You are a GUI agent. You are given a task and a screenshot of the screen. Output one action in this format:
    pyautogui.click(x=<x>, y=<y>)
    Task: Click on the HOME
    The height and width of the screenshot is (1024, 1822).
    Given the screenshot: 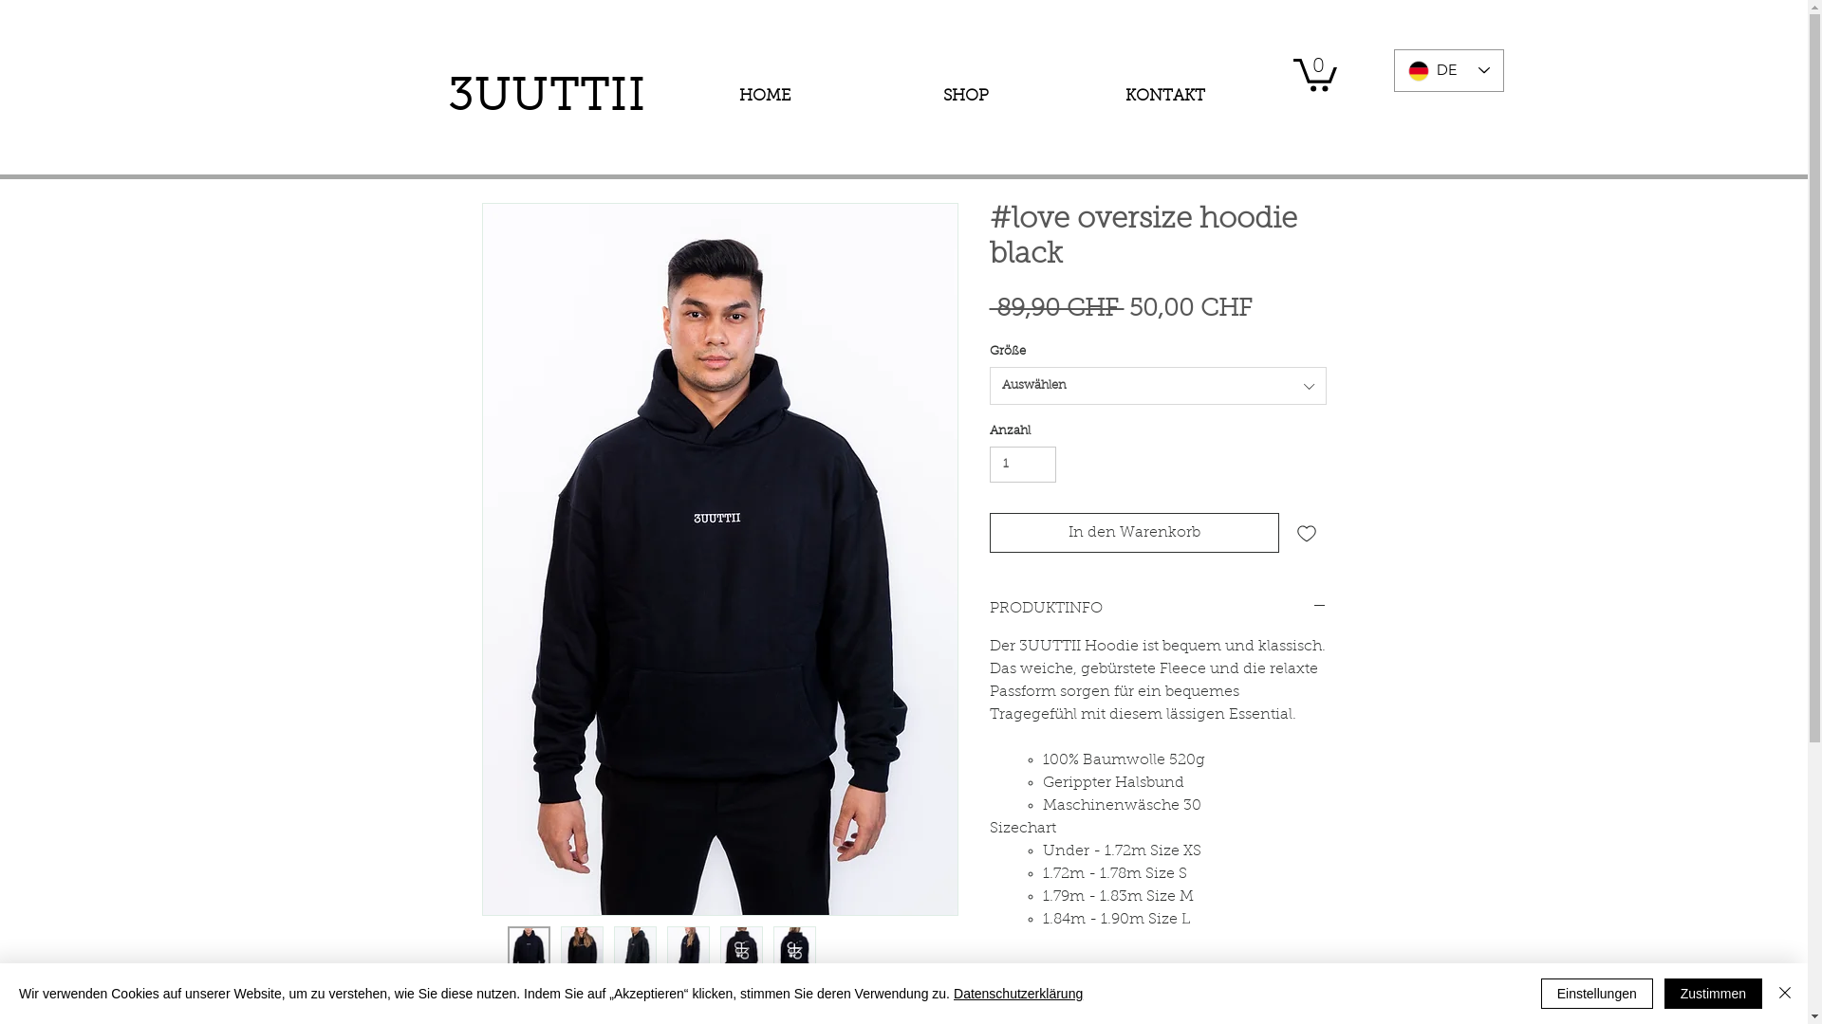 What is the action you would take?
    pyautogui.click(x=765, y=97)
    